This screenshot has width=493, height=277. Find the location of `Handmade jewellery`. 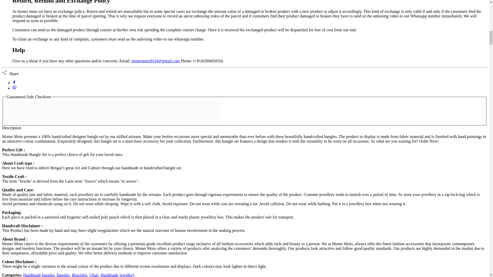

Handmade jewellery is located at coordinates (118, 275).